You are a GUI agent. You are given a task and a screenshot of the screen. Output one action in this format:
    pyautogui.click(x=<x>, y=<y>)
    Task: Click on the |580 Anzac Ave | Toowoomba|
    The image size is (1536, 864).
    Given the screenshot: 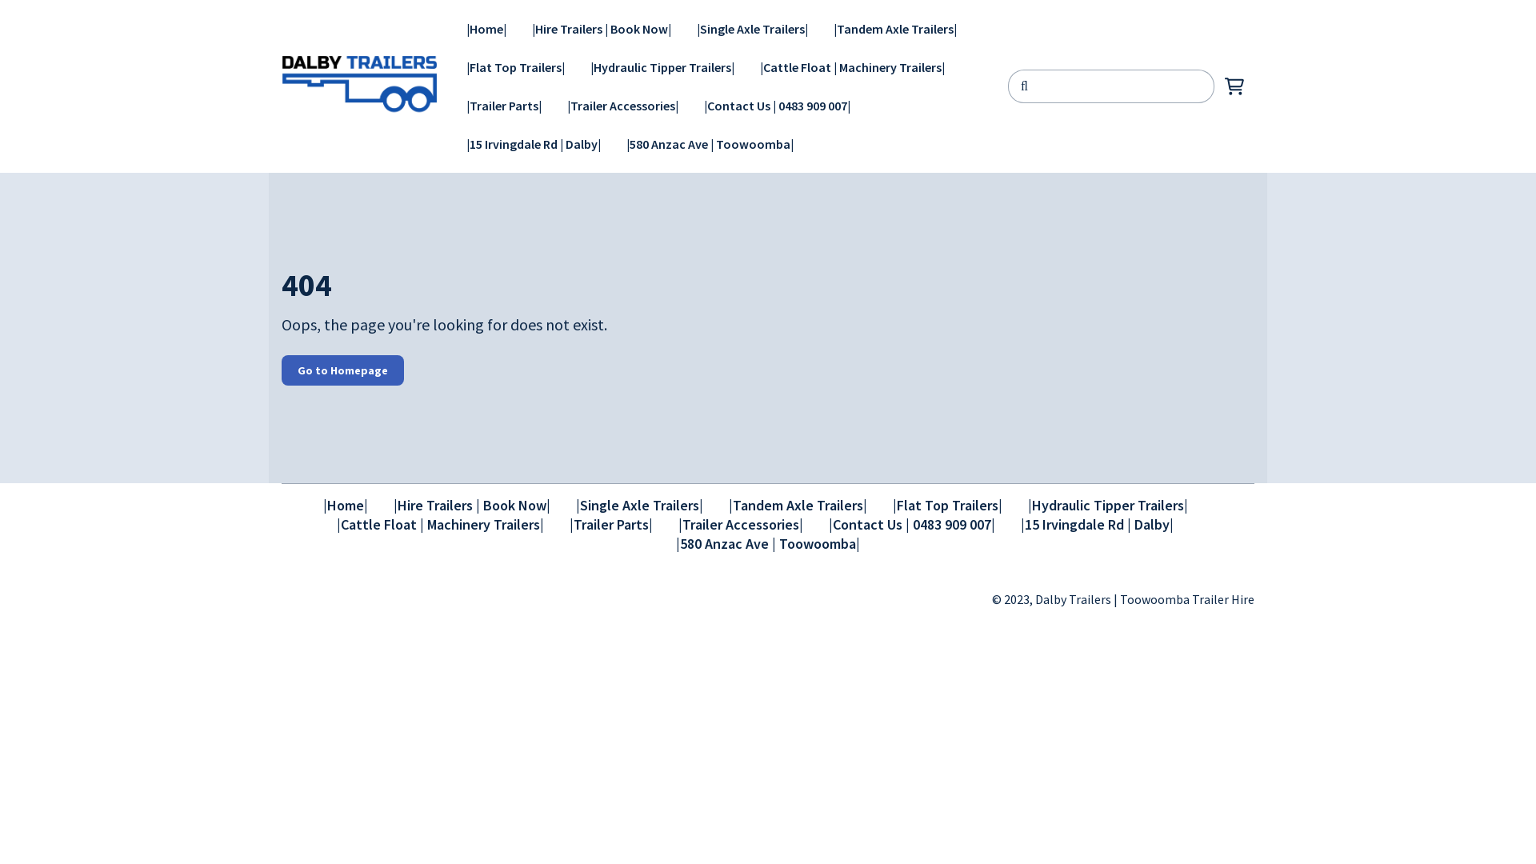 What is the action you would take?
    pyautogui.click(x=768, y=544)
    